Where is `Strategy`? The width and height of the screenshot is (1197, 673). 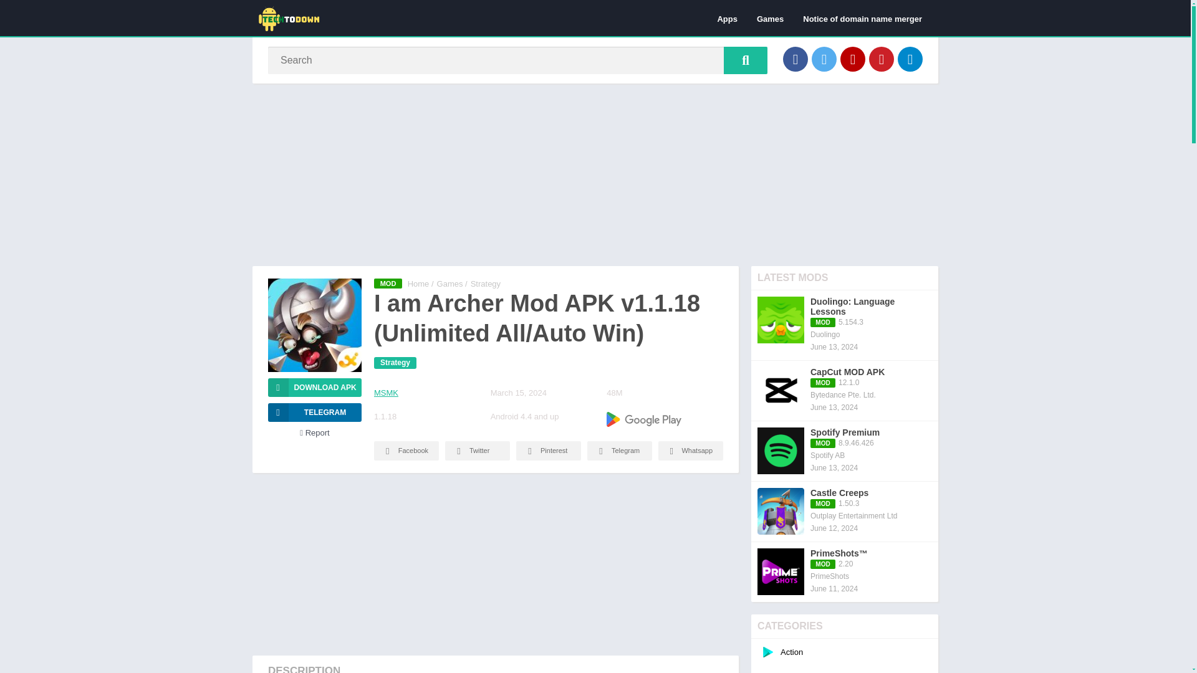
Strategy is located at coordinates (395, 363).